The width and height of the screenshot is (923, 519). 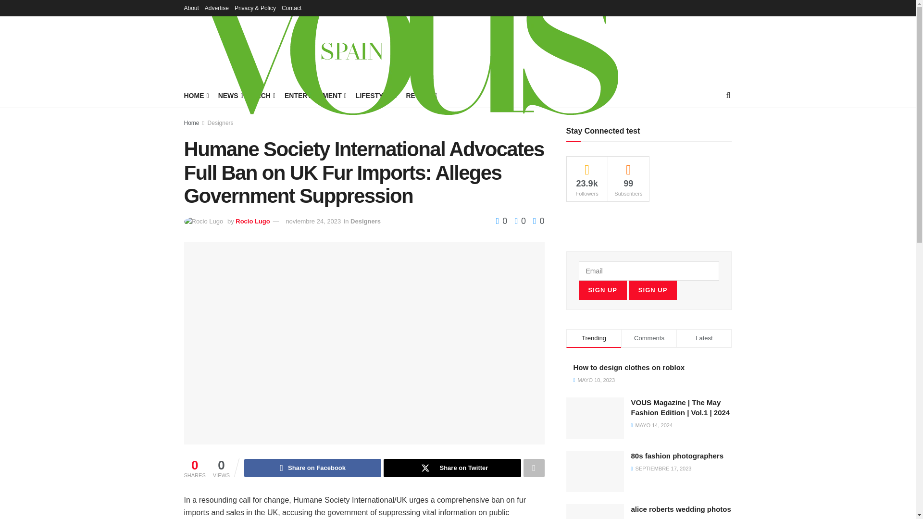 What do you see at coordinates (652, 290) in the screenshot?
I see `SIGN UP` at bounding box center [652, 290].